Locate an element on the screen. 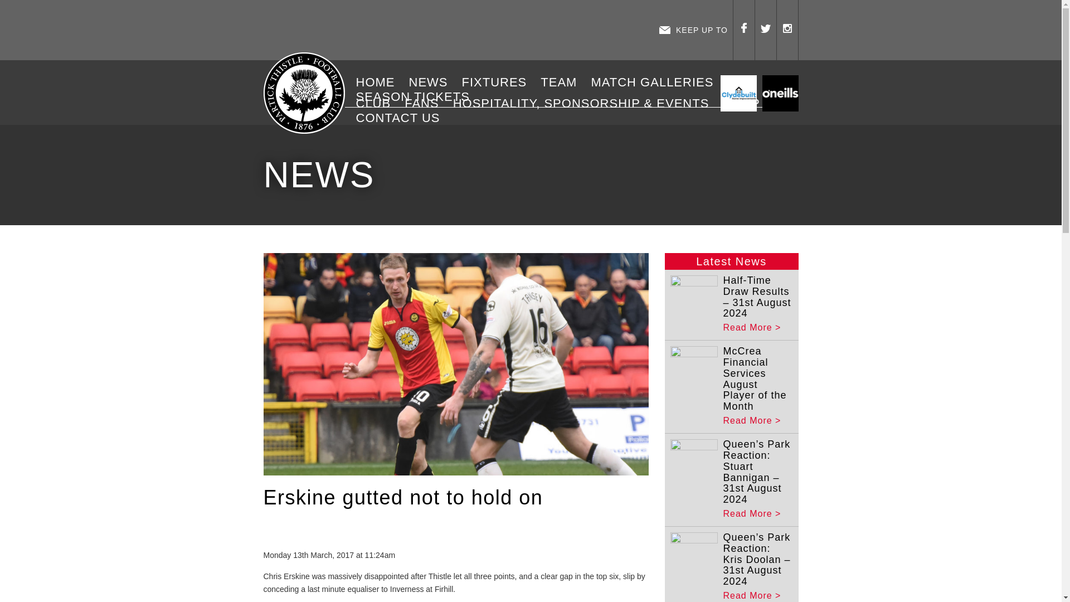  MATCH GALLERIES is located at coordinates (655, 82).